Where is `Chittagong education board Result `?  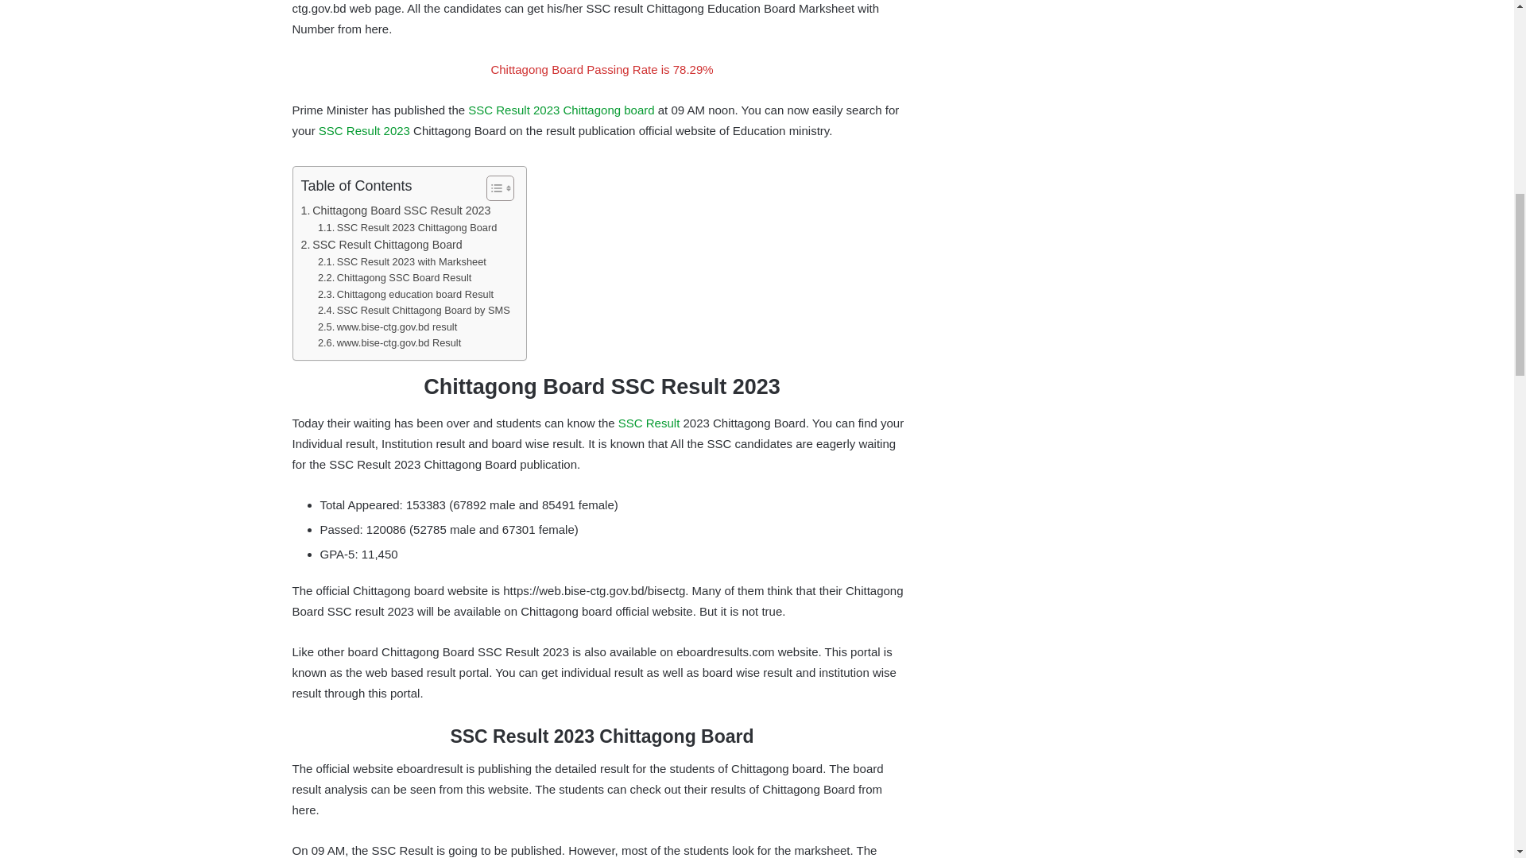
Chittagong education board Result  is located at coordinates (405, 295).